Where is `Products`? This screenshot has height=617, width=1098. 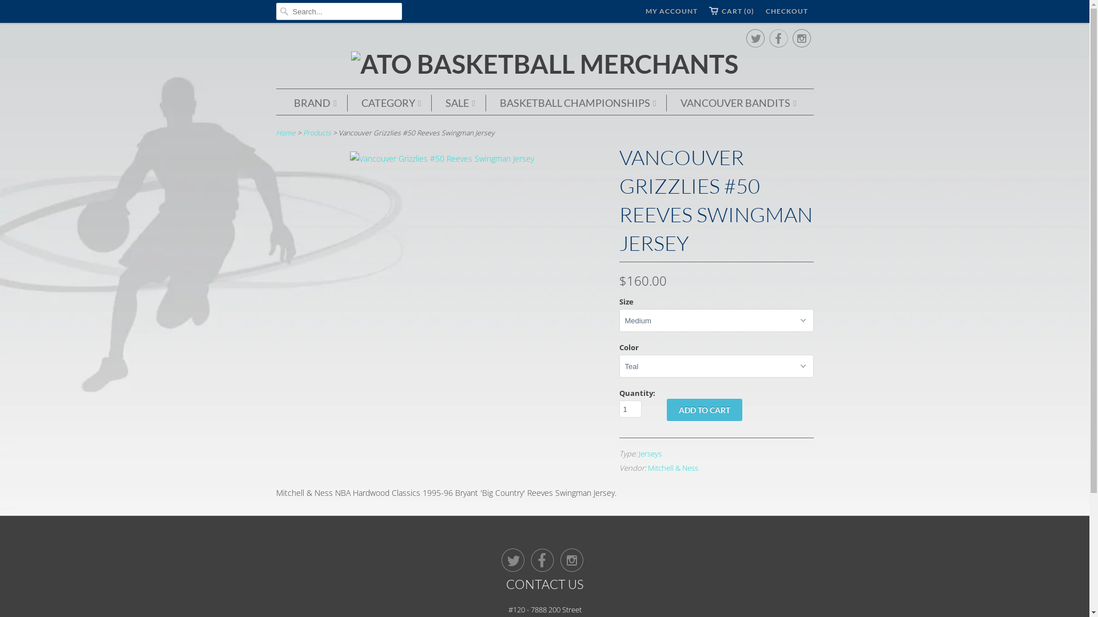 Products is located at coordinates (317, 133).